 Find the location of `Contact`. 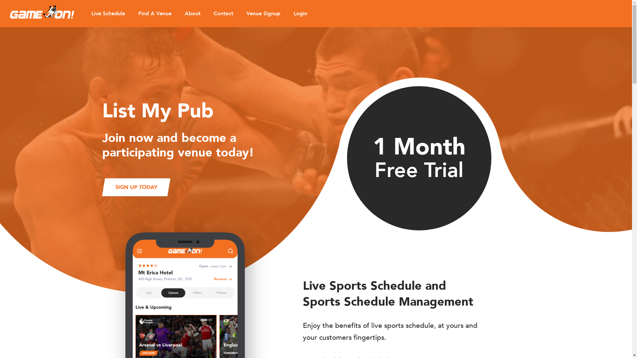

Contact is located at coordinates (224, 14).